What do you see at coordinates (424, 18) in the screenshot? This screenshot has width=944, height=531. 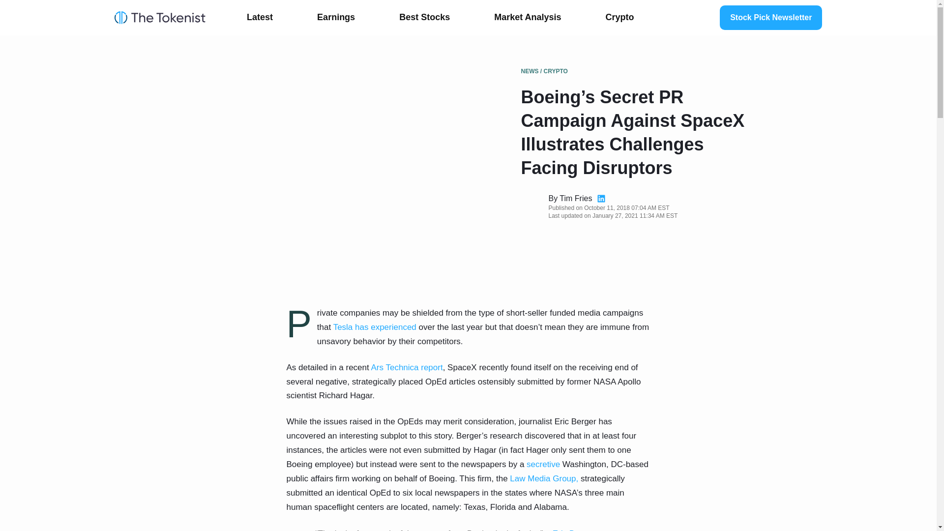 I see `Best Stocks` at bounding box center [424, 18].